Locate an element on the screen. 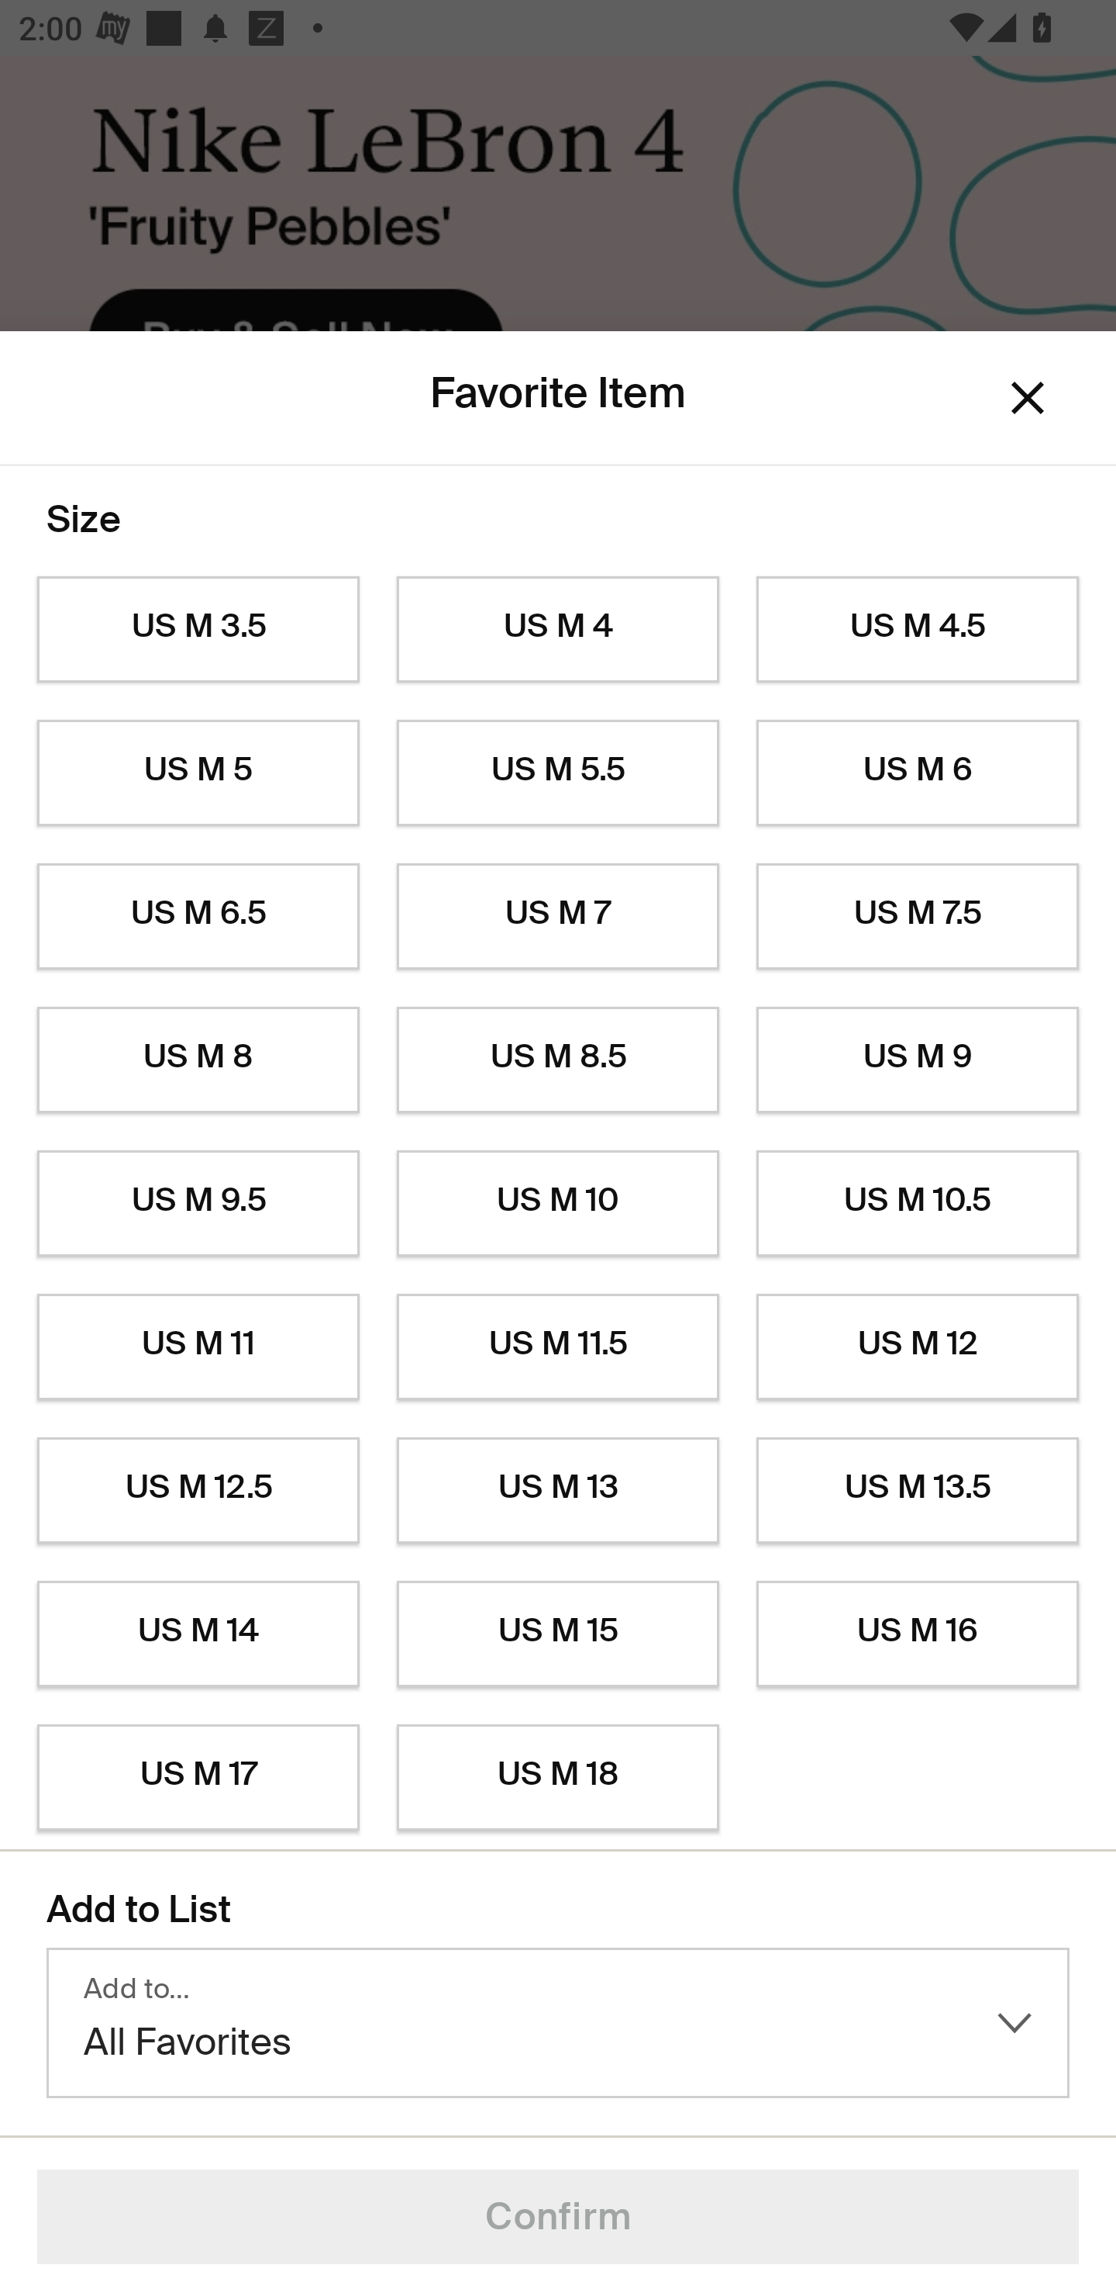  US M 6.5 is located at coordinates (198, 917).